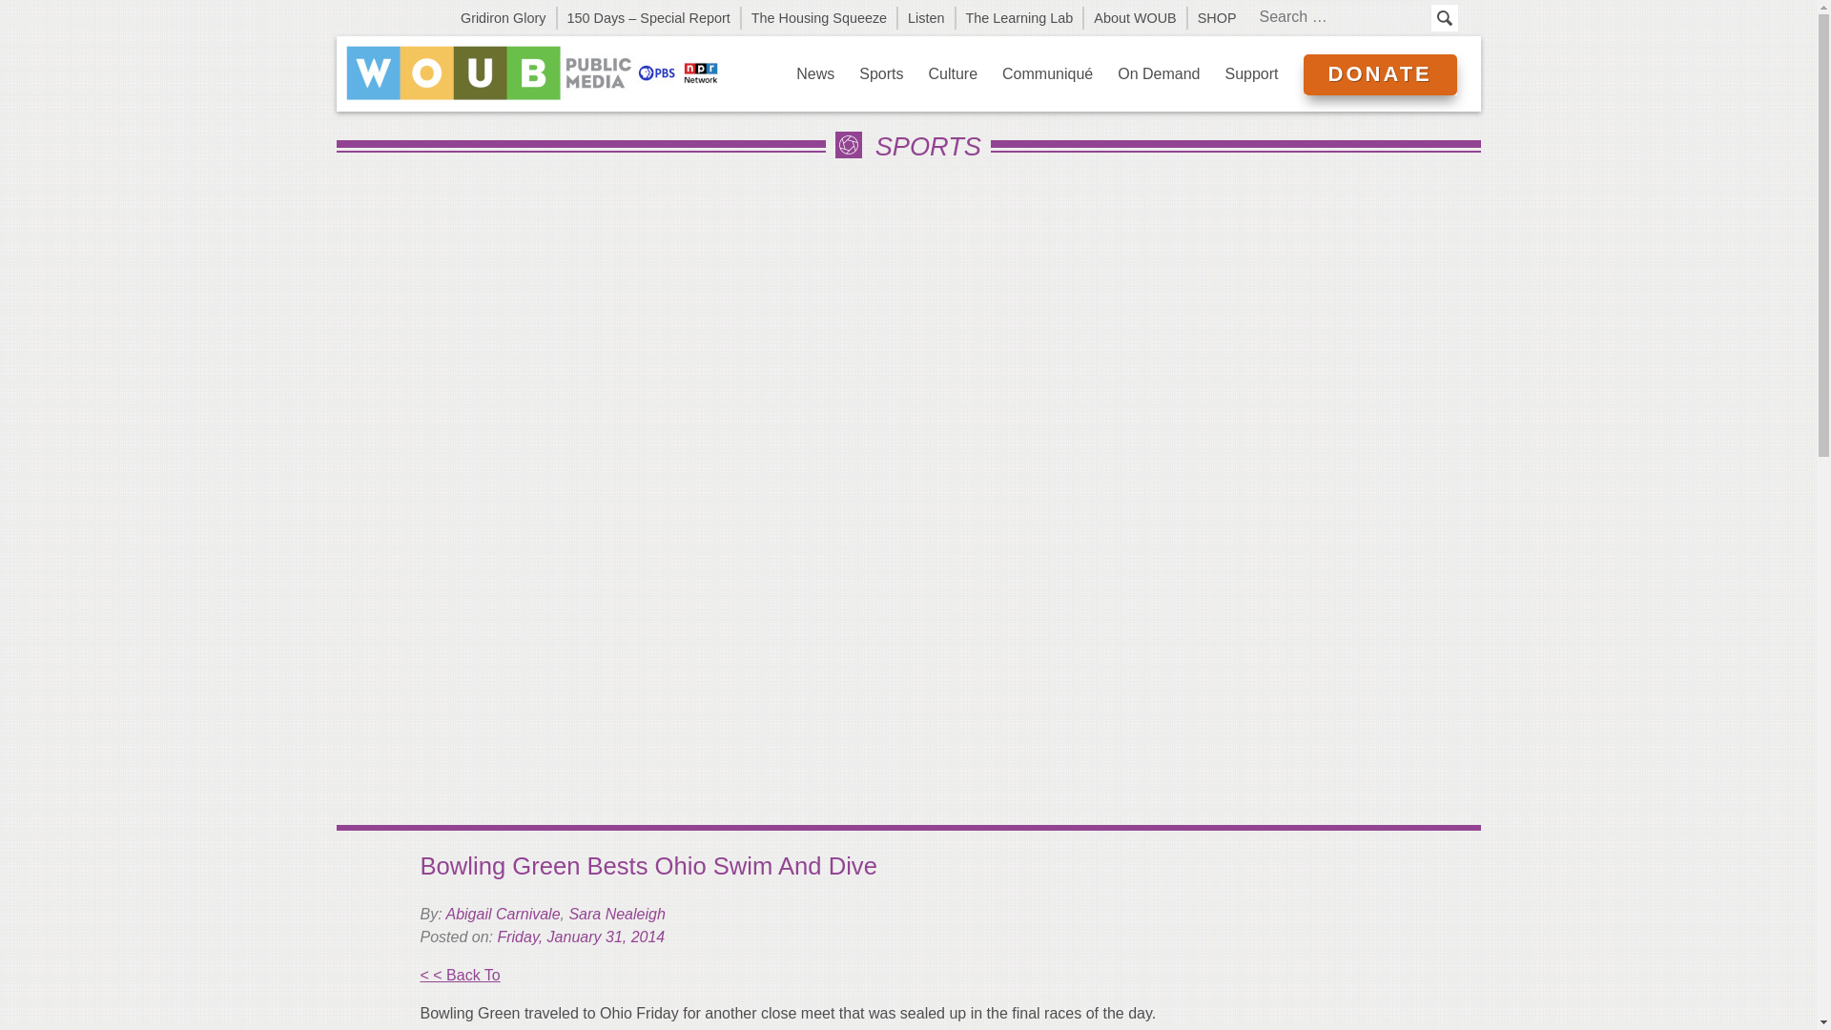  What do you see at coordinates (1217, 17) in the screenshot?
I see `SHOP` at bounding box center [1217, 17].